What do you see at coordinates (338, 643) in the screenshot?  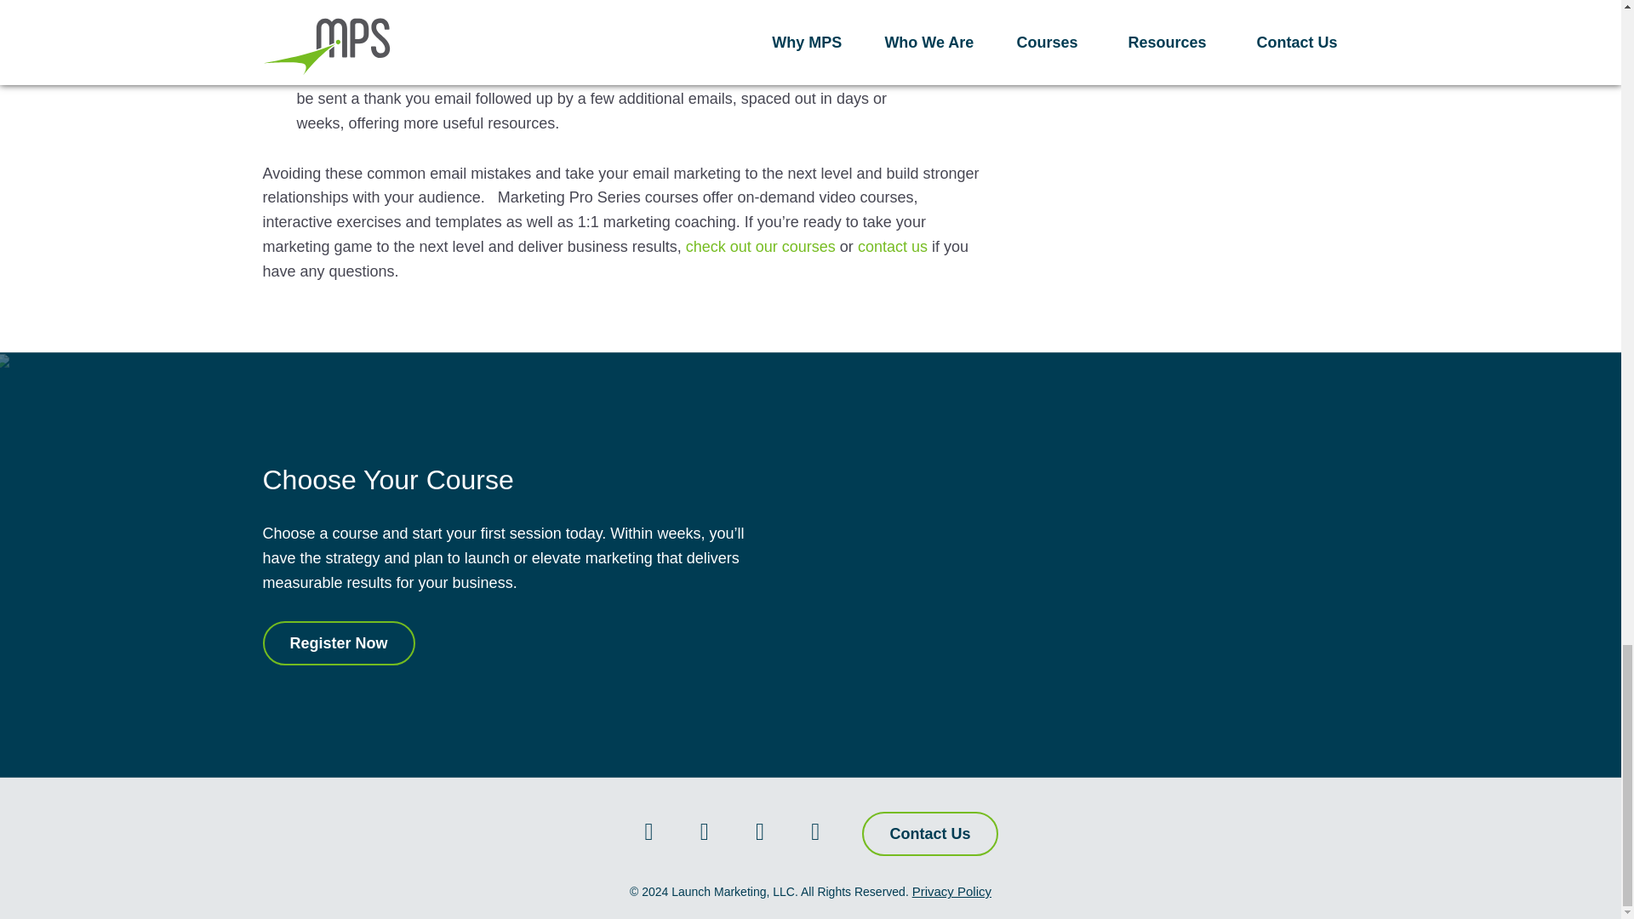 I see `Register Now` at bounding box center [338, 643].